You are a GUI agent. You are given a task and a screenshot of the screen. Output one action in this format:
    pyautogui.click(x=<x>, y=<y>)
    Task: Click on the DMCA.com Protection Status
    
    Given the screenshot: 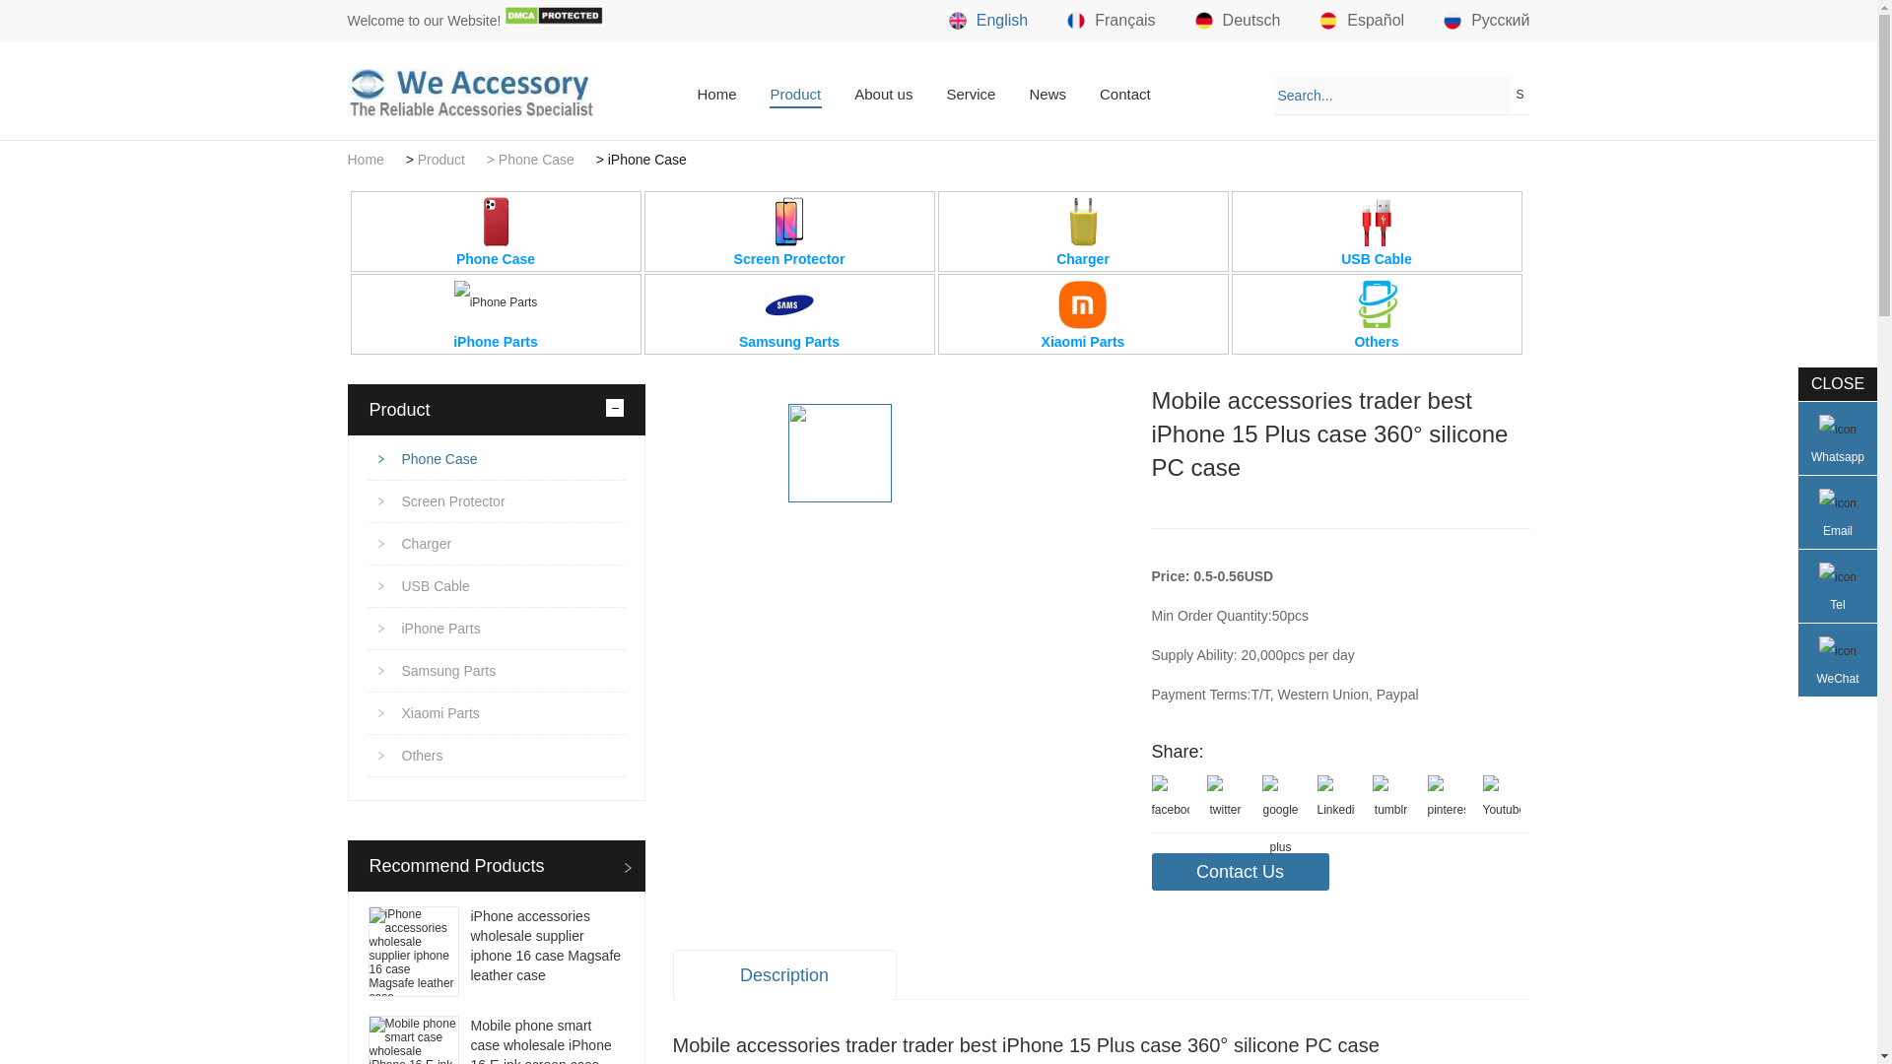 What is the action you would take?
    pyautogui.click(x=554, y=20)
    